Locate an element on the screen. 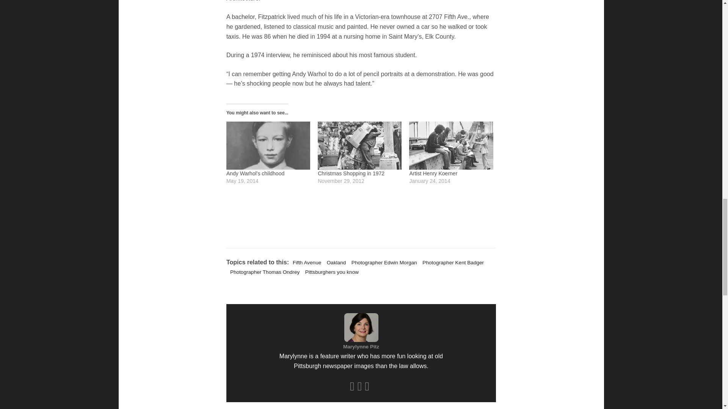 This screenshot has width=728, height=409. 3rd party ad content is located at coordinates (361, 215).